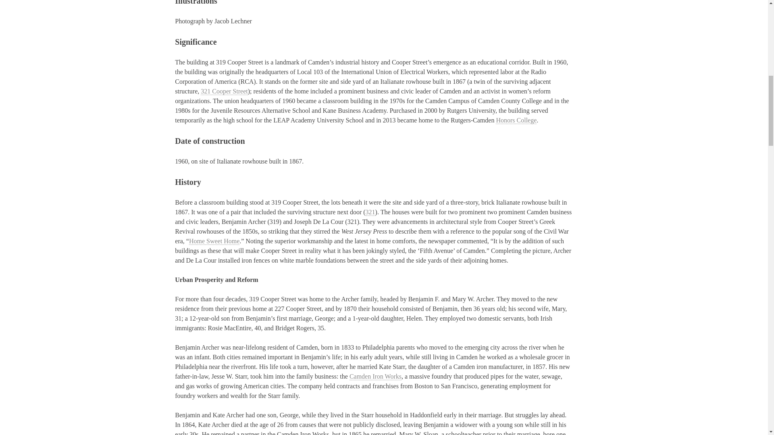 This screenshot has height=435, width=774. What do you see at coordinates (214, 241) in the screenshot?
I see `Home Sweet Home` at bounding box center [214, 241].